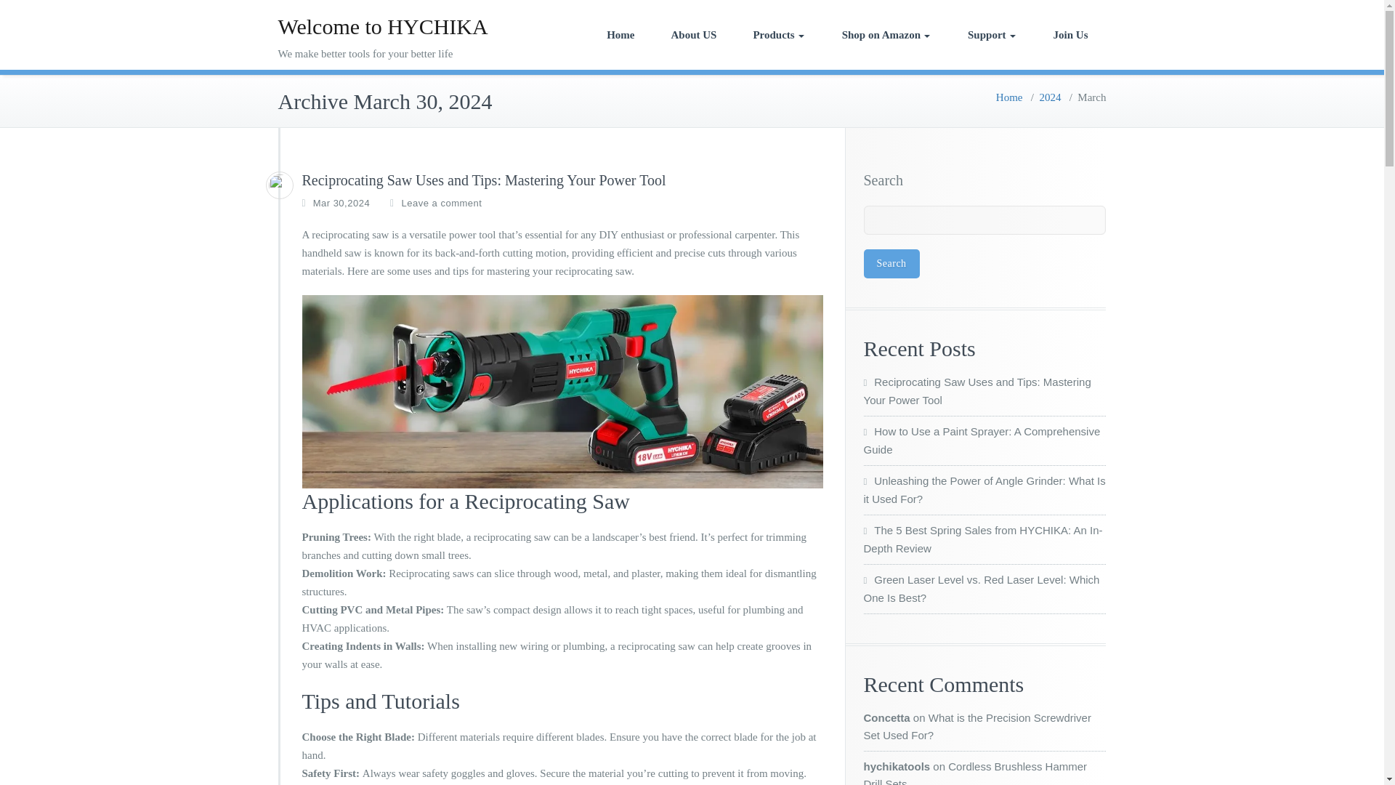 The height and width of the screenshot is (785, 1395). I want to click on Support, so click(991, 35).